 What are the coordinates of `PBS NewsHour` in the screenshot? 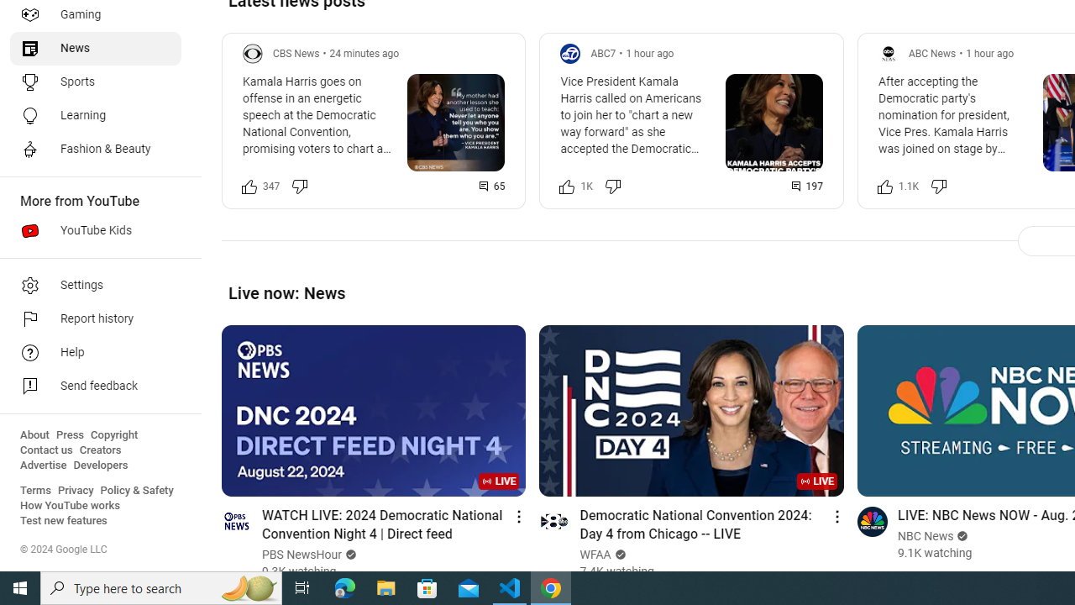 It's located at (302, 555).